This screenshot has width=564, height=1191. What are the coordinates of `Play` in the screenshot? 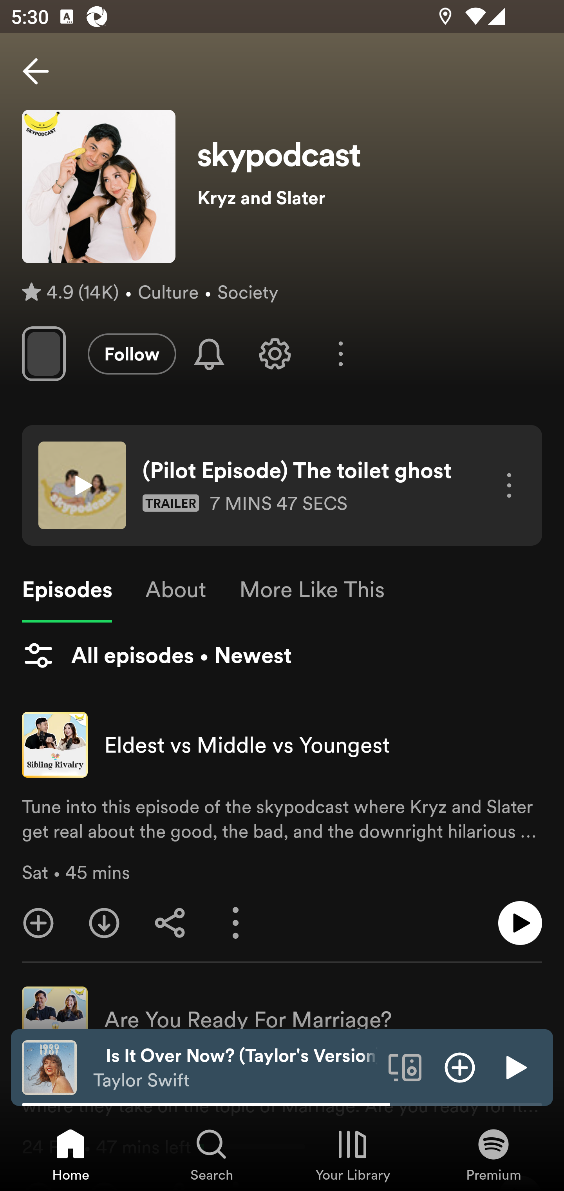 It's located at (515, 1067).